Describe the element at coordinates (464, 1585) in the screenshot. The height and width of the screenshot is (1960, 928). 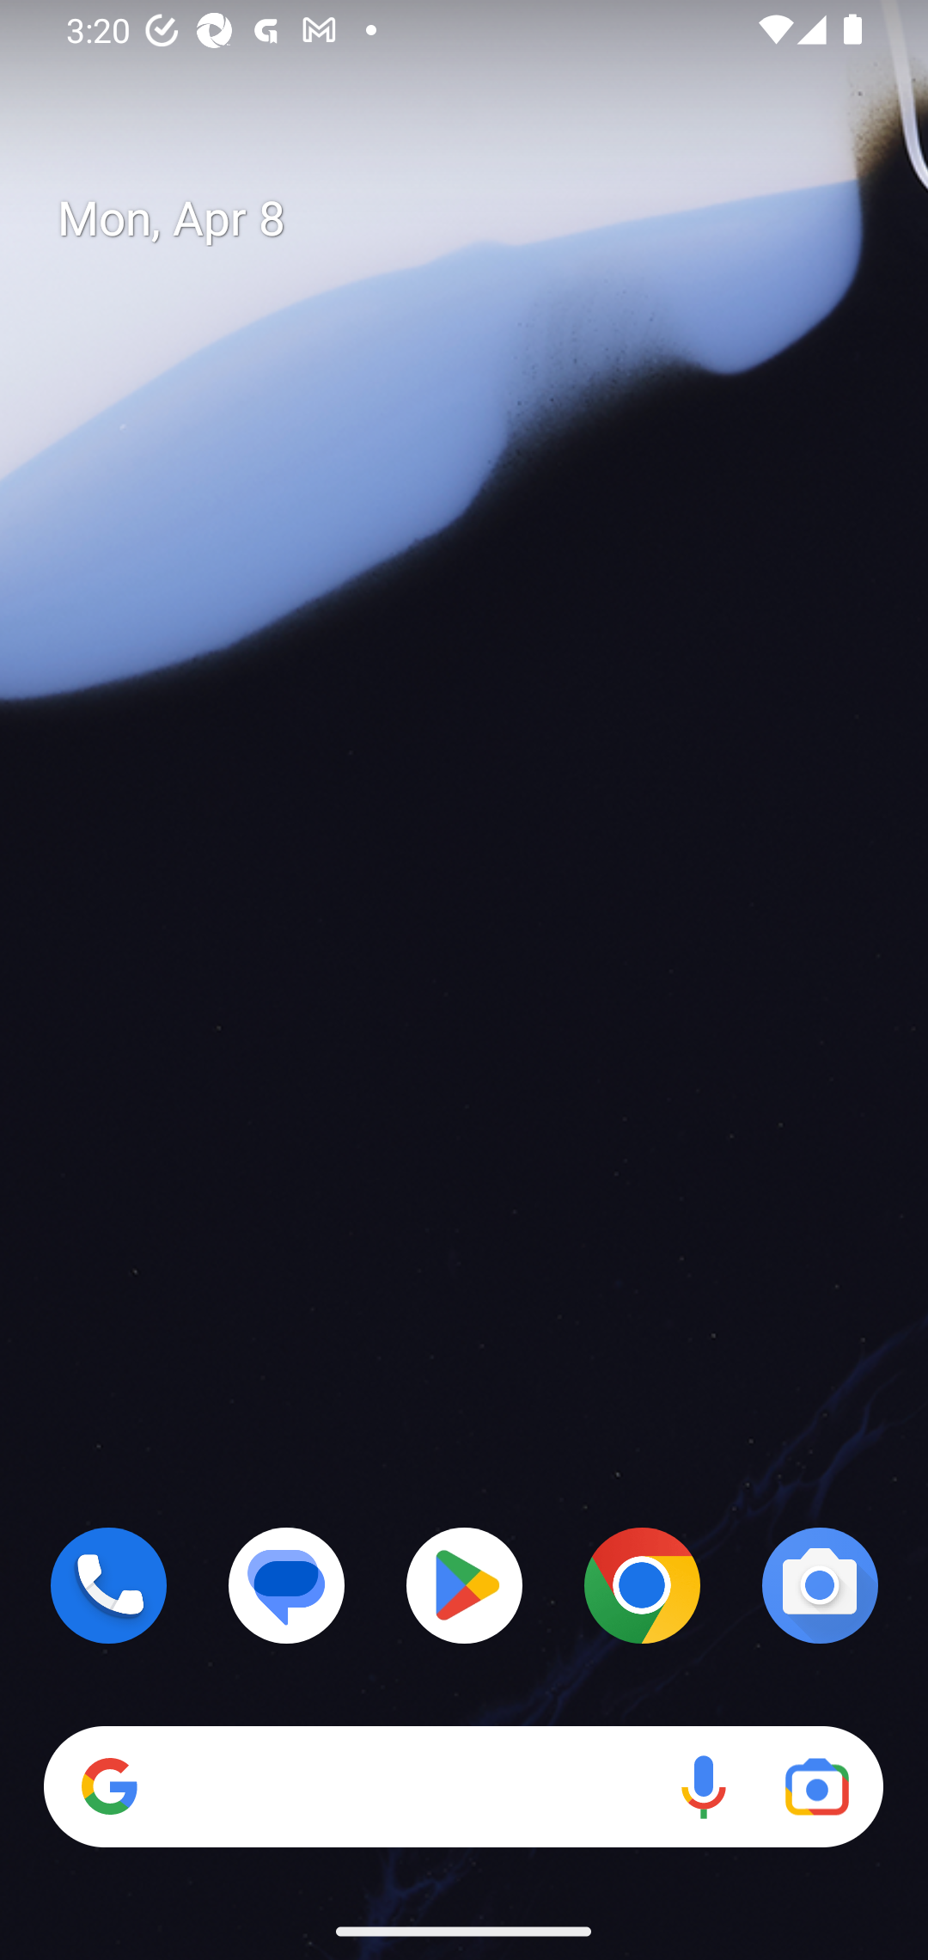
I see `Play Store` at that location.